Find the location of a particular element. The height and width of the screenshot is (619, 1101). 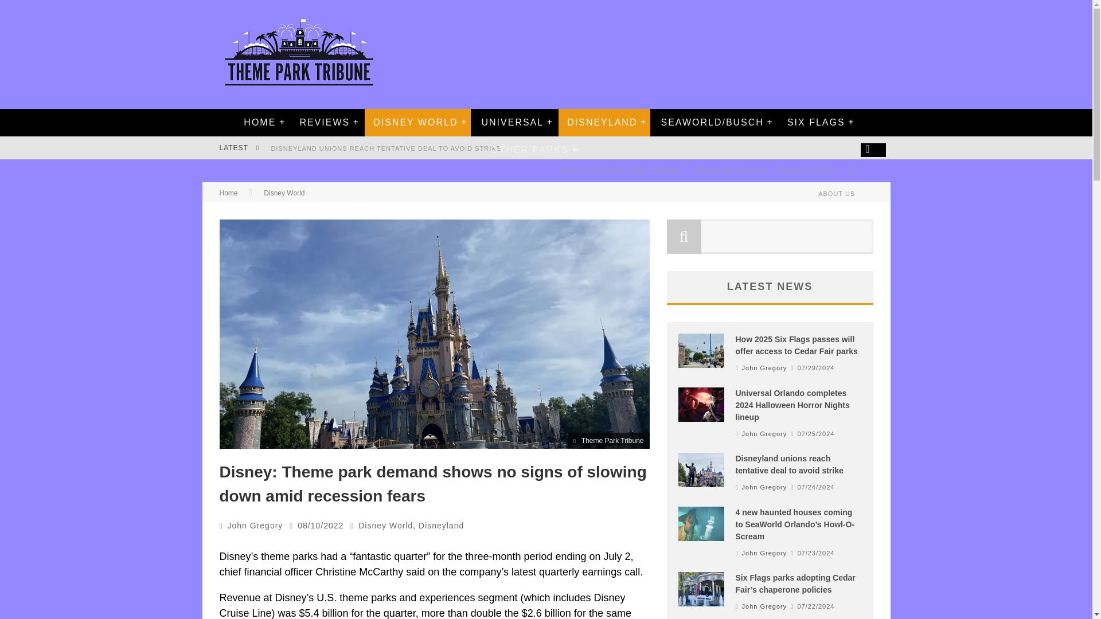

OTHER PARKS is located at coordinates (529, 150).